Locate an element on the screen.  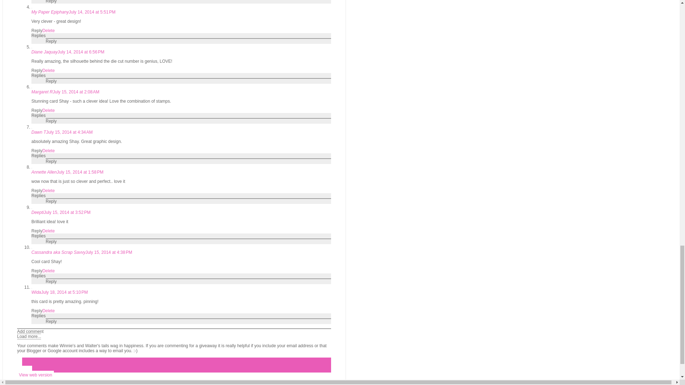
Reply is located at coordinates (51, 41).